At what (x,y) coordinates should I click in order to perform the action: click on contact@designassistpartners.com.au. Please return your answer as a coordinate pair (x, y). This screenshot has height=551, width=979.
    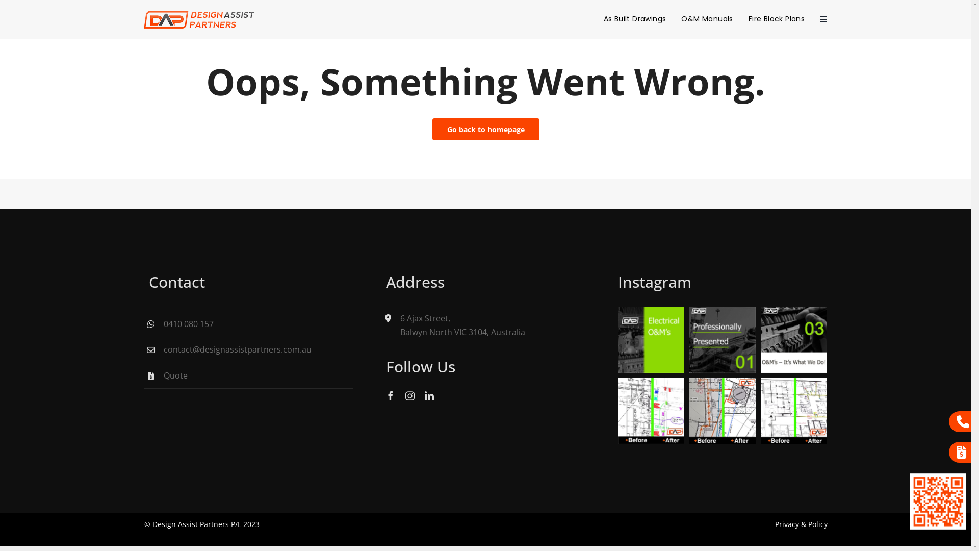
    Looking at the image, I should click on (238, 349).